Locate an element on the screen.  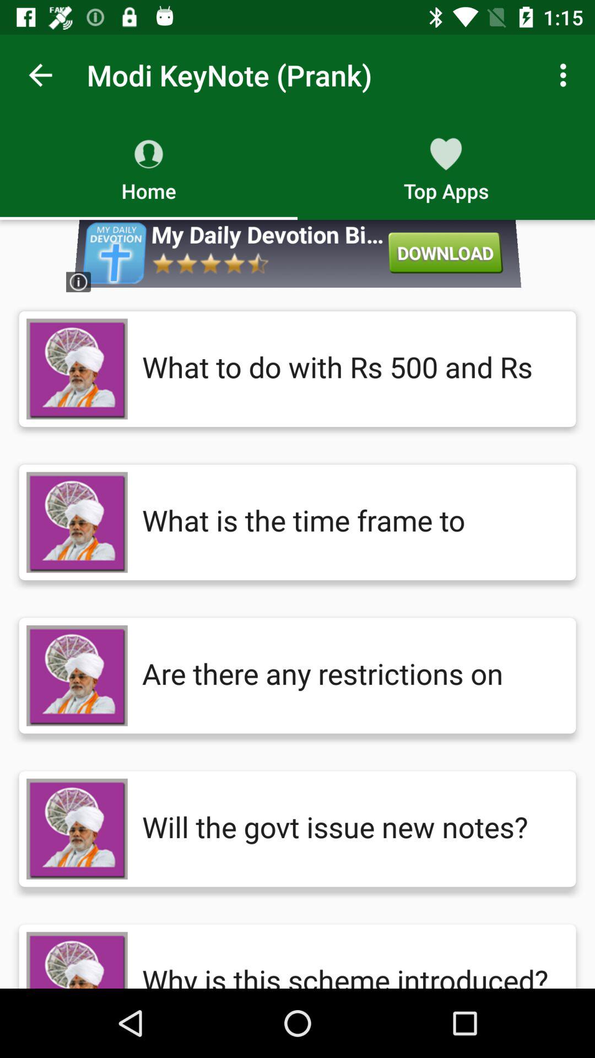
open the app next to the modi keynote (prank) icon is located at coordinates (566, 75).